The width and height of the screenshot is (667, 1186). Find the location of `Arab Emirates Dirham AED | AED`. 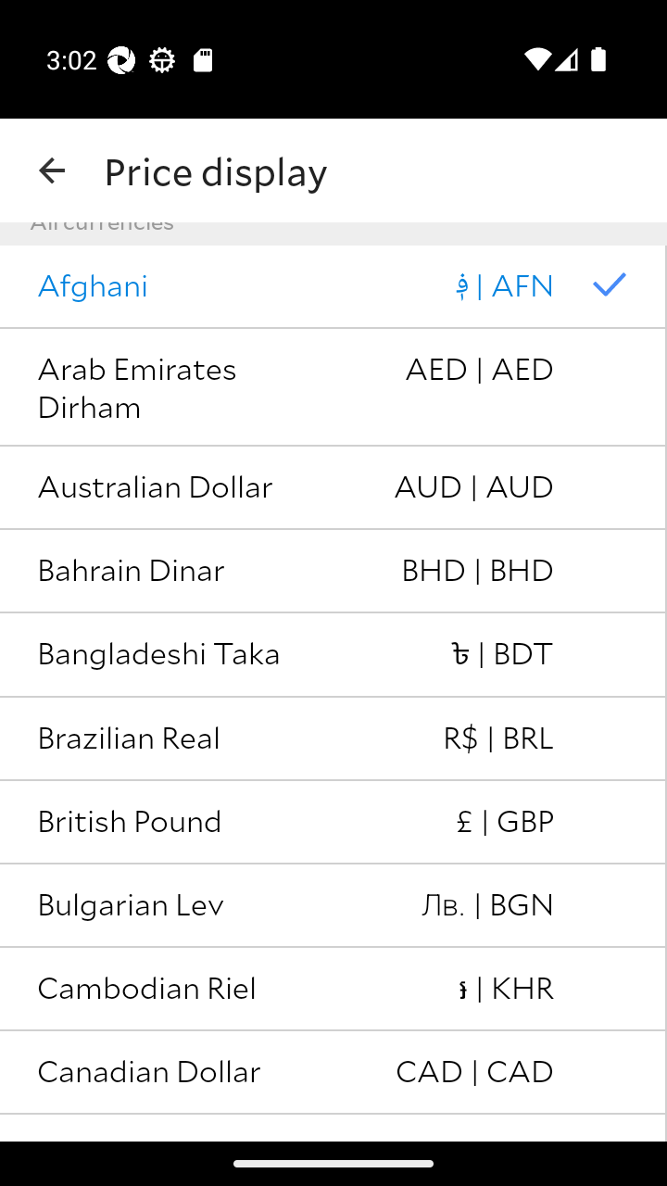

Arab Emirates Dirham AED | AED is located at coordinates (333, 387).